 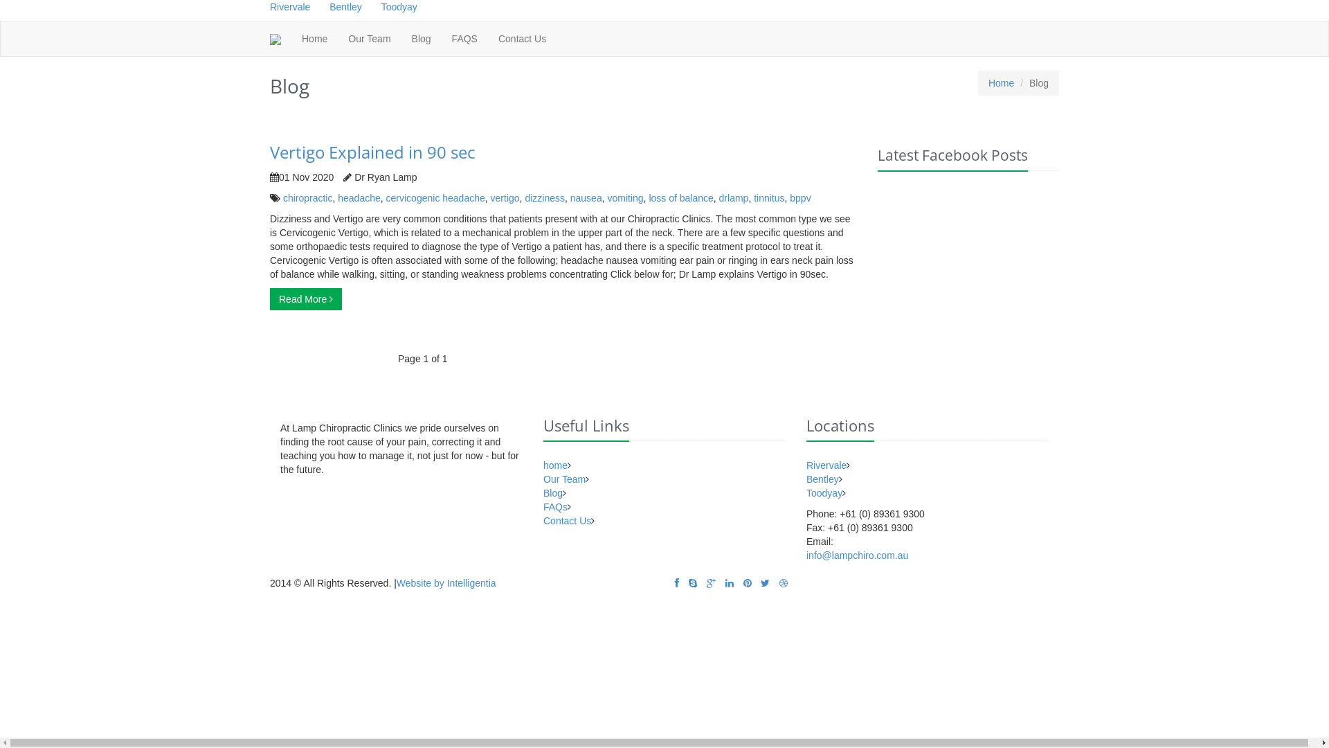 What do you see at coordinates (822, 479) in the screenshot?
I see `Bentley` at bounding box center [822, 479].